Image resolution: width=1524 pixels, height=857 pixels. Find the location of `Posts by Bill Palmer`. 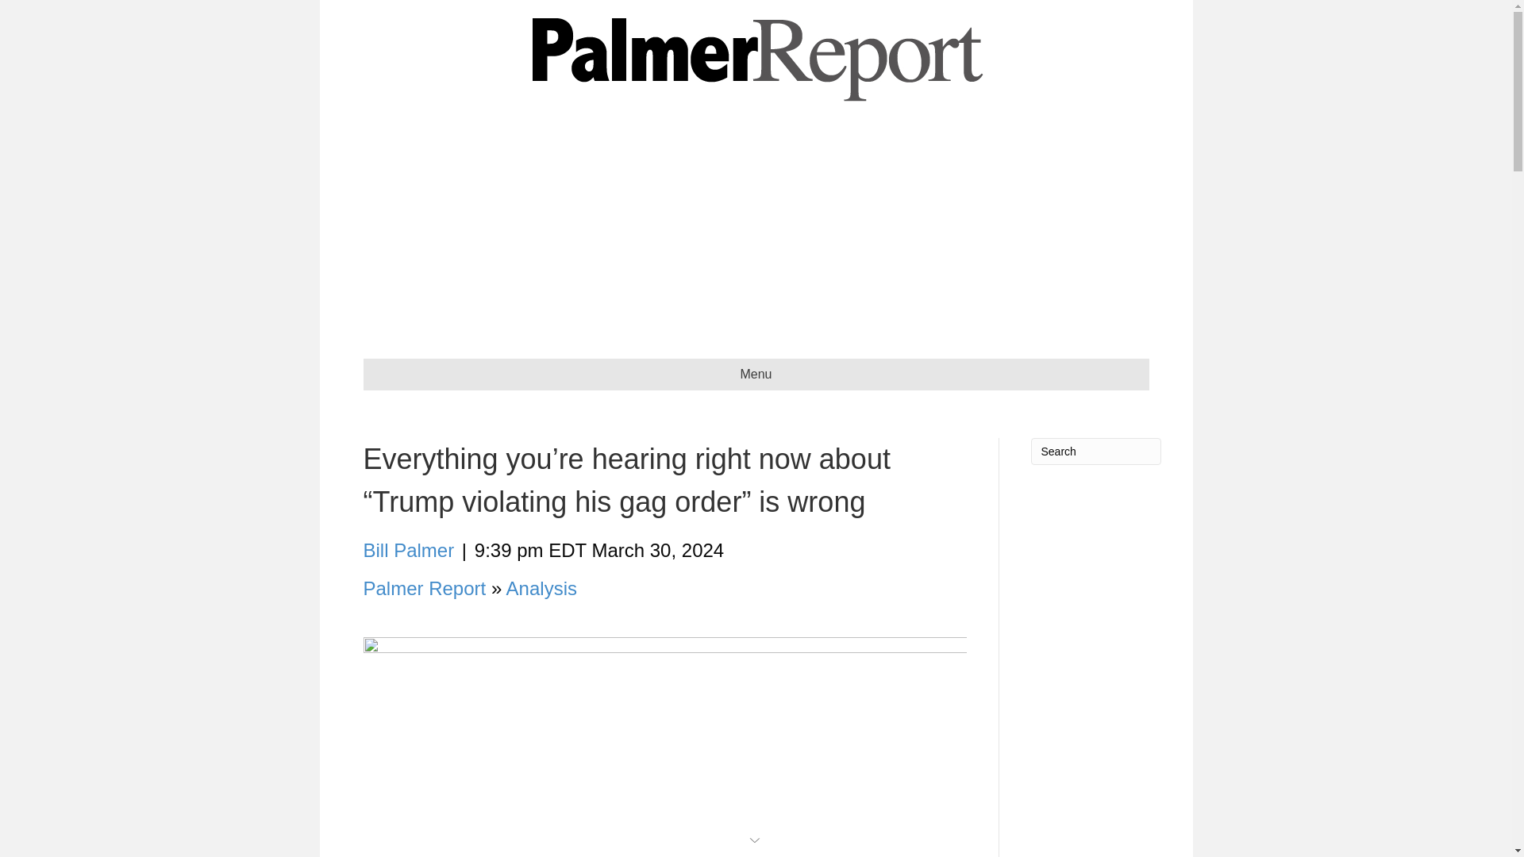

Posts by Bill Palmer is located at coordinates (409, 551).